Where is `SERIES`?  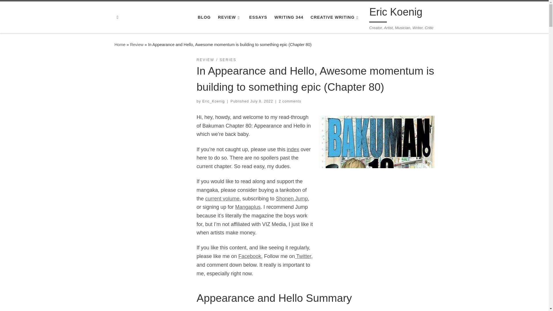
SERIES is located at coordinates (228, 60).